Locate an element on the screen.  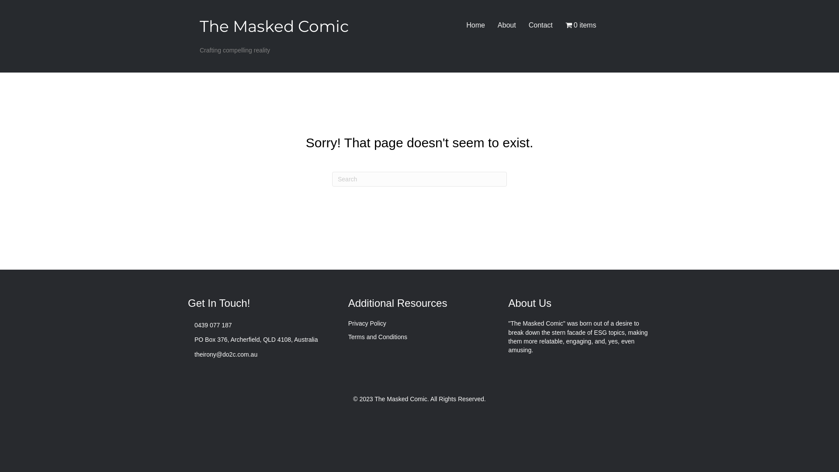
0 items is located at coordinates (581, 25).